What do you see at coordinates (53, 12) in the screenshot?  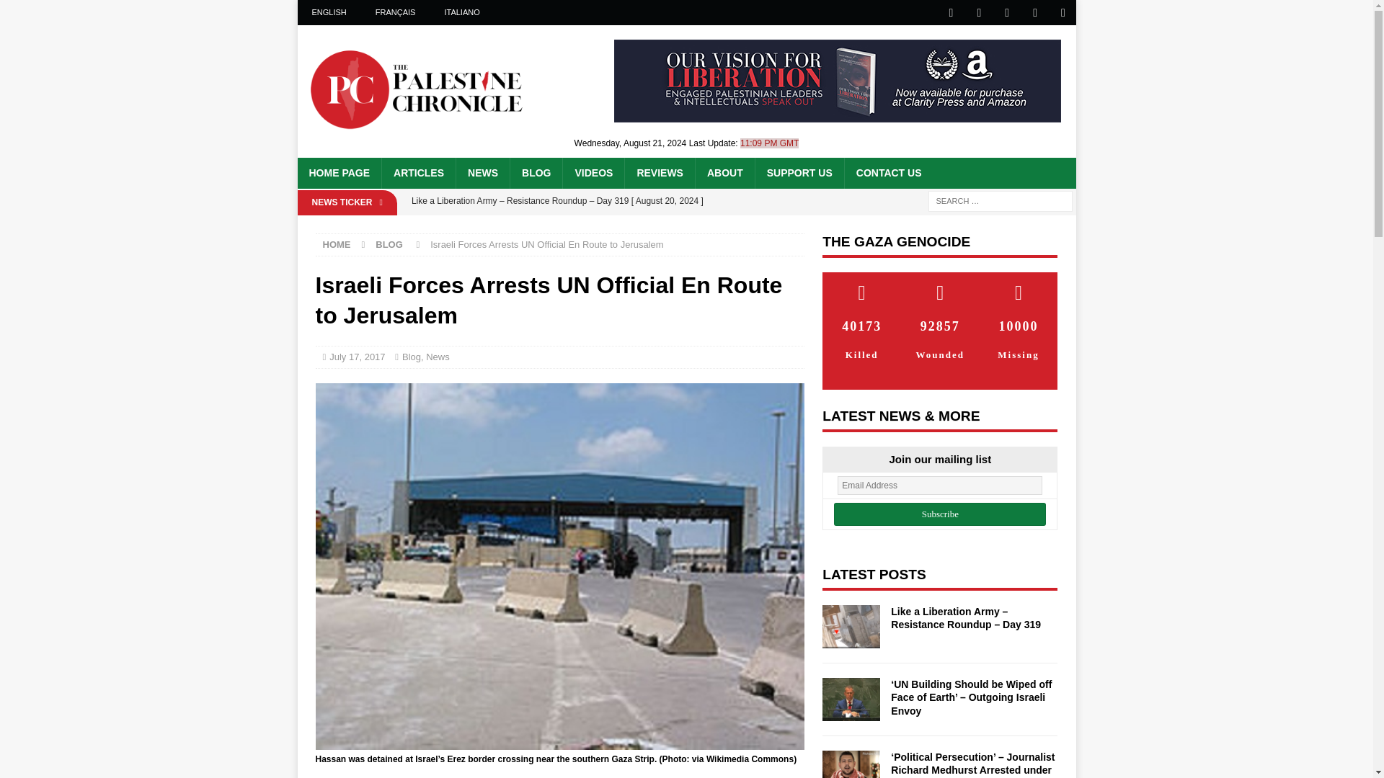 I see `Search` at bounding box center [53, 12].